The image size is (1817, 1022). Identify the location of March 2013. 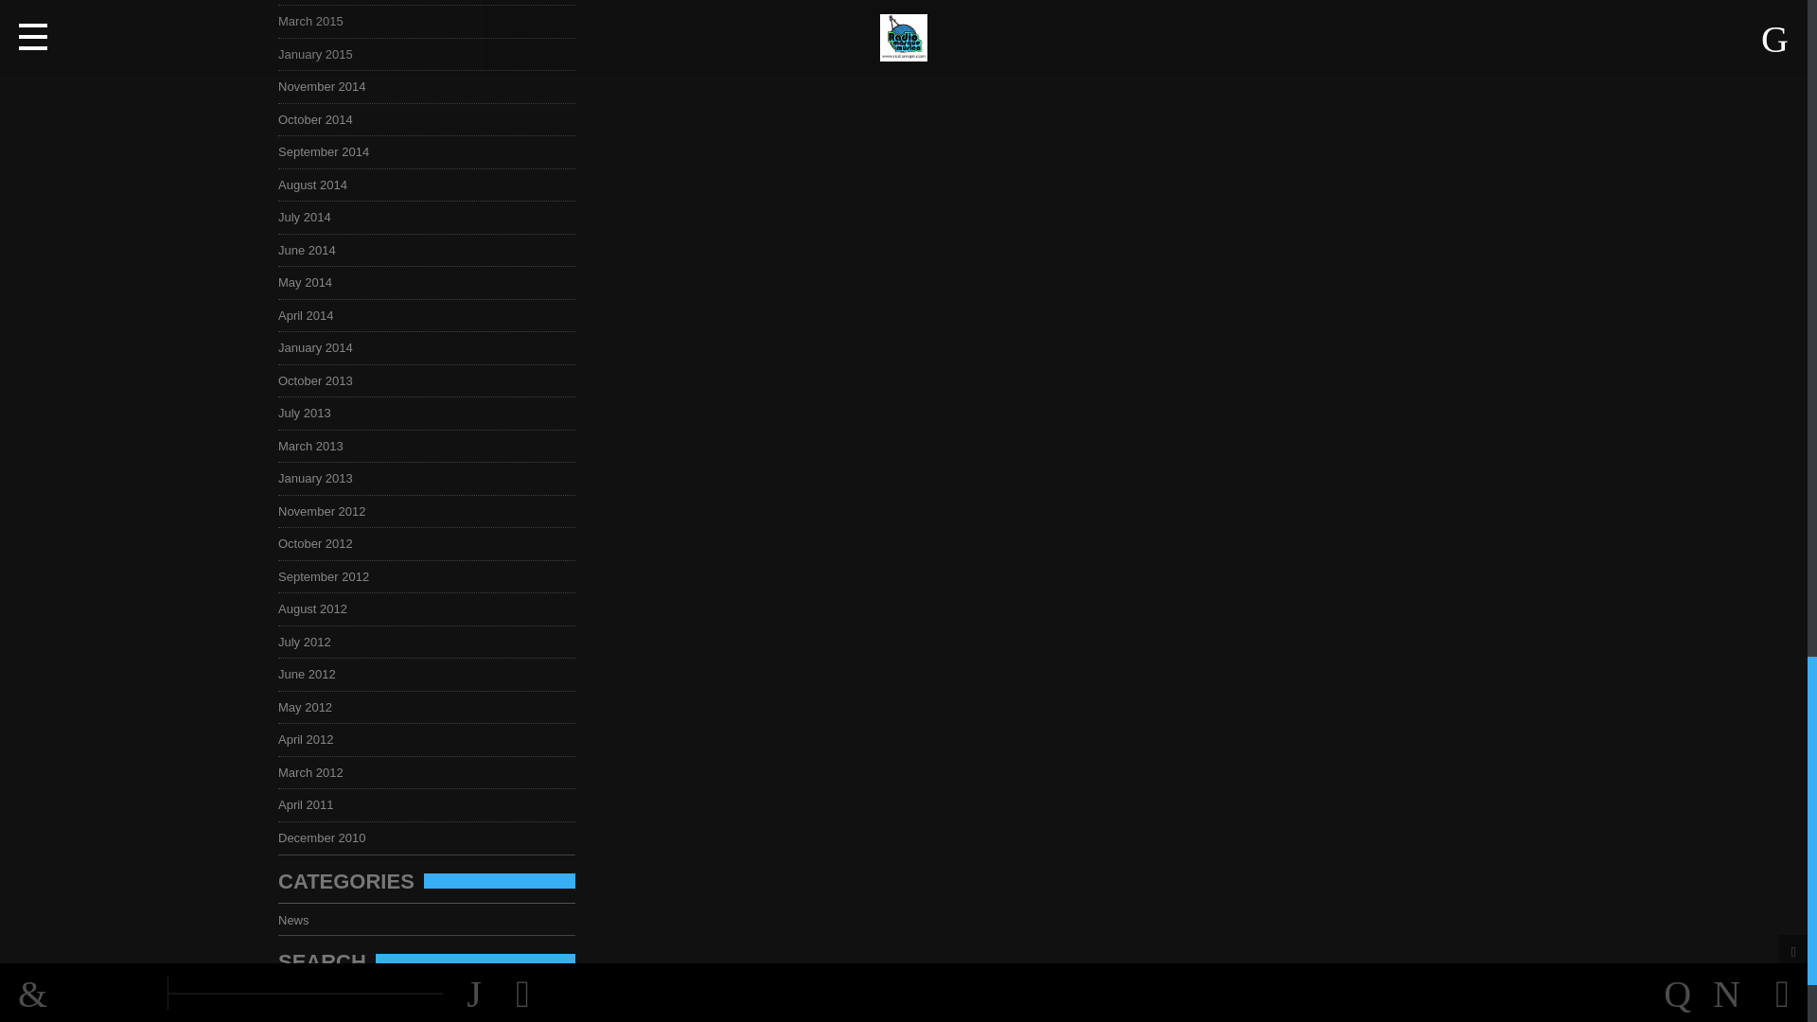
(316, 447).